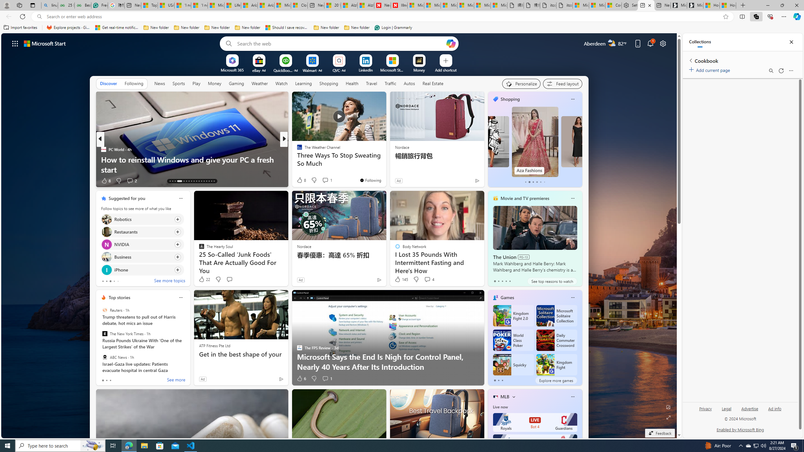 This screenshot has width=804, height=452. I want to click on Real Estate, so click(433, 83).